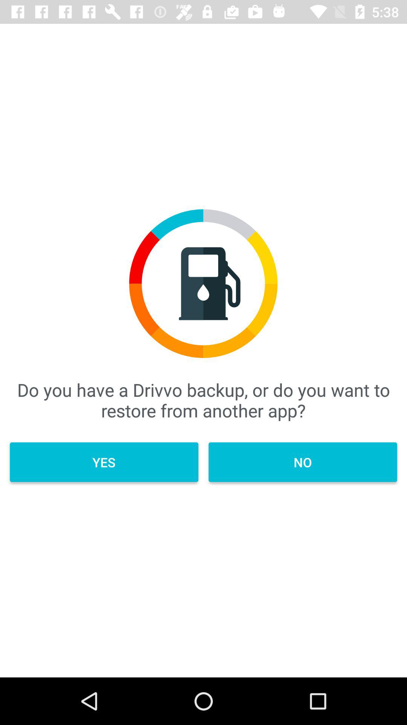 This screenshot has height=725, width=407. Describe the element at coordinates (104, 462) in the screenshot. I see `select the icon below do you have item` at that location.